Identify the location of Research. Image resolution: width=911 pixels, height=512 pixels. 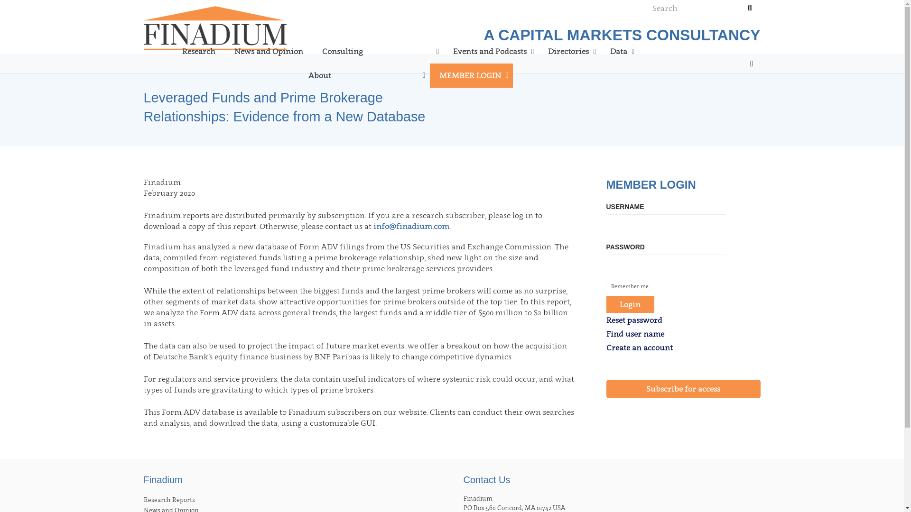
(199, 51).